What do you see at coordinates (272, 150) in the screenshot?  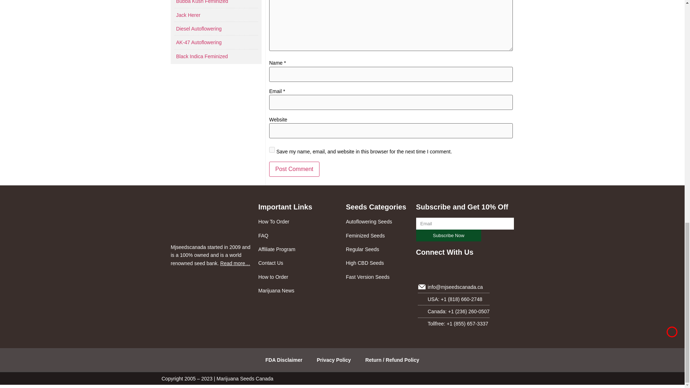 I see `yes` at bounding box center [272, 150].